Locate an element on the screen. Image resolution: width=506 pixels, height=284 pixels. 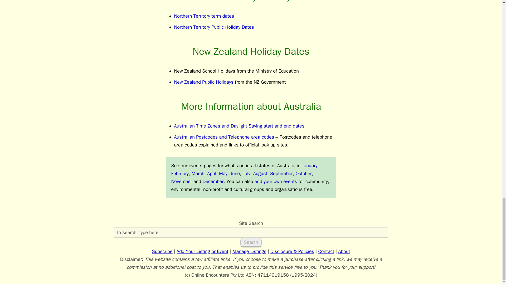
March is located at coordinates (198, 174).